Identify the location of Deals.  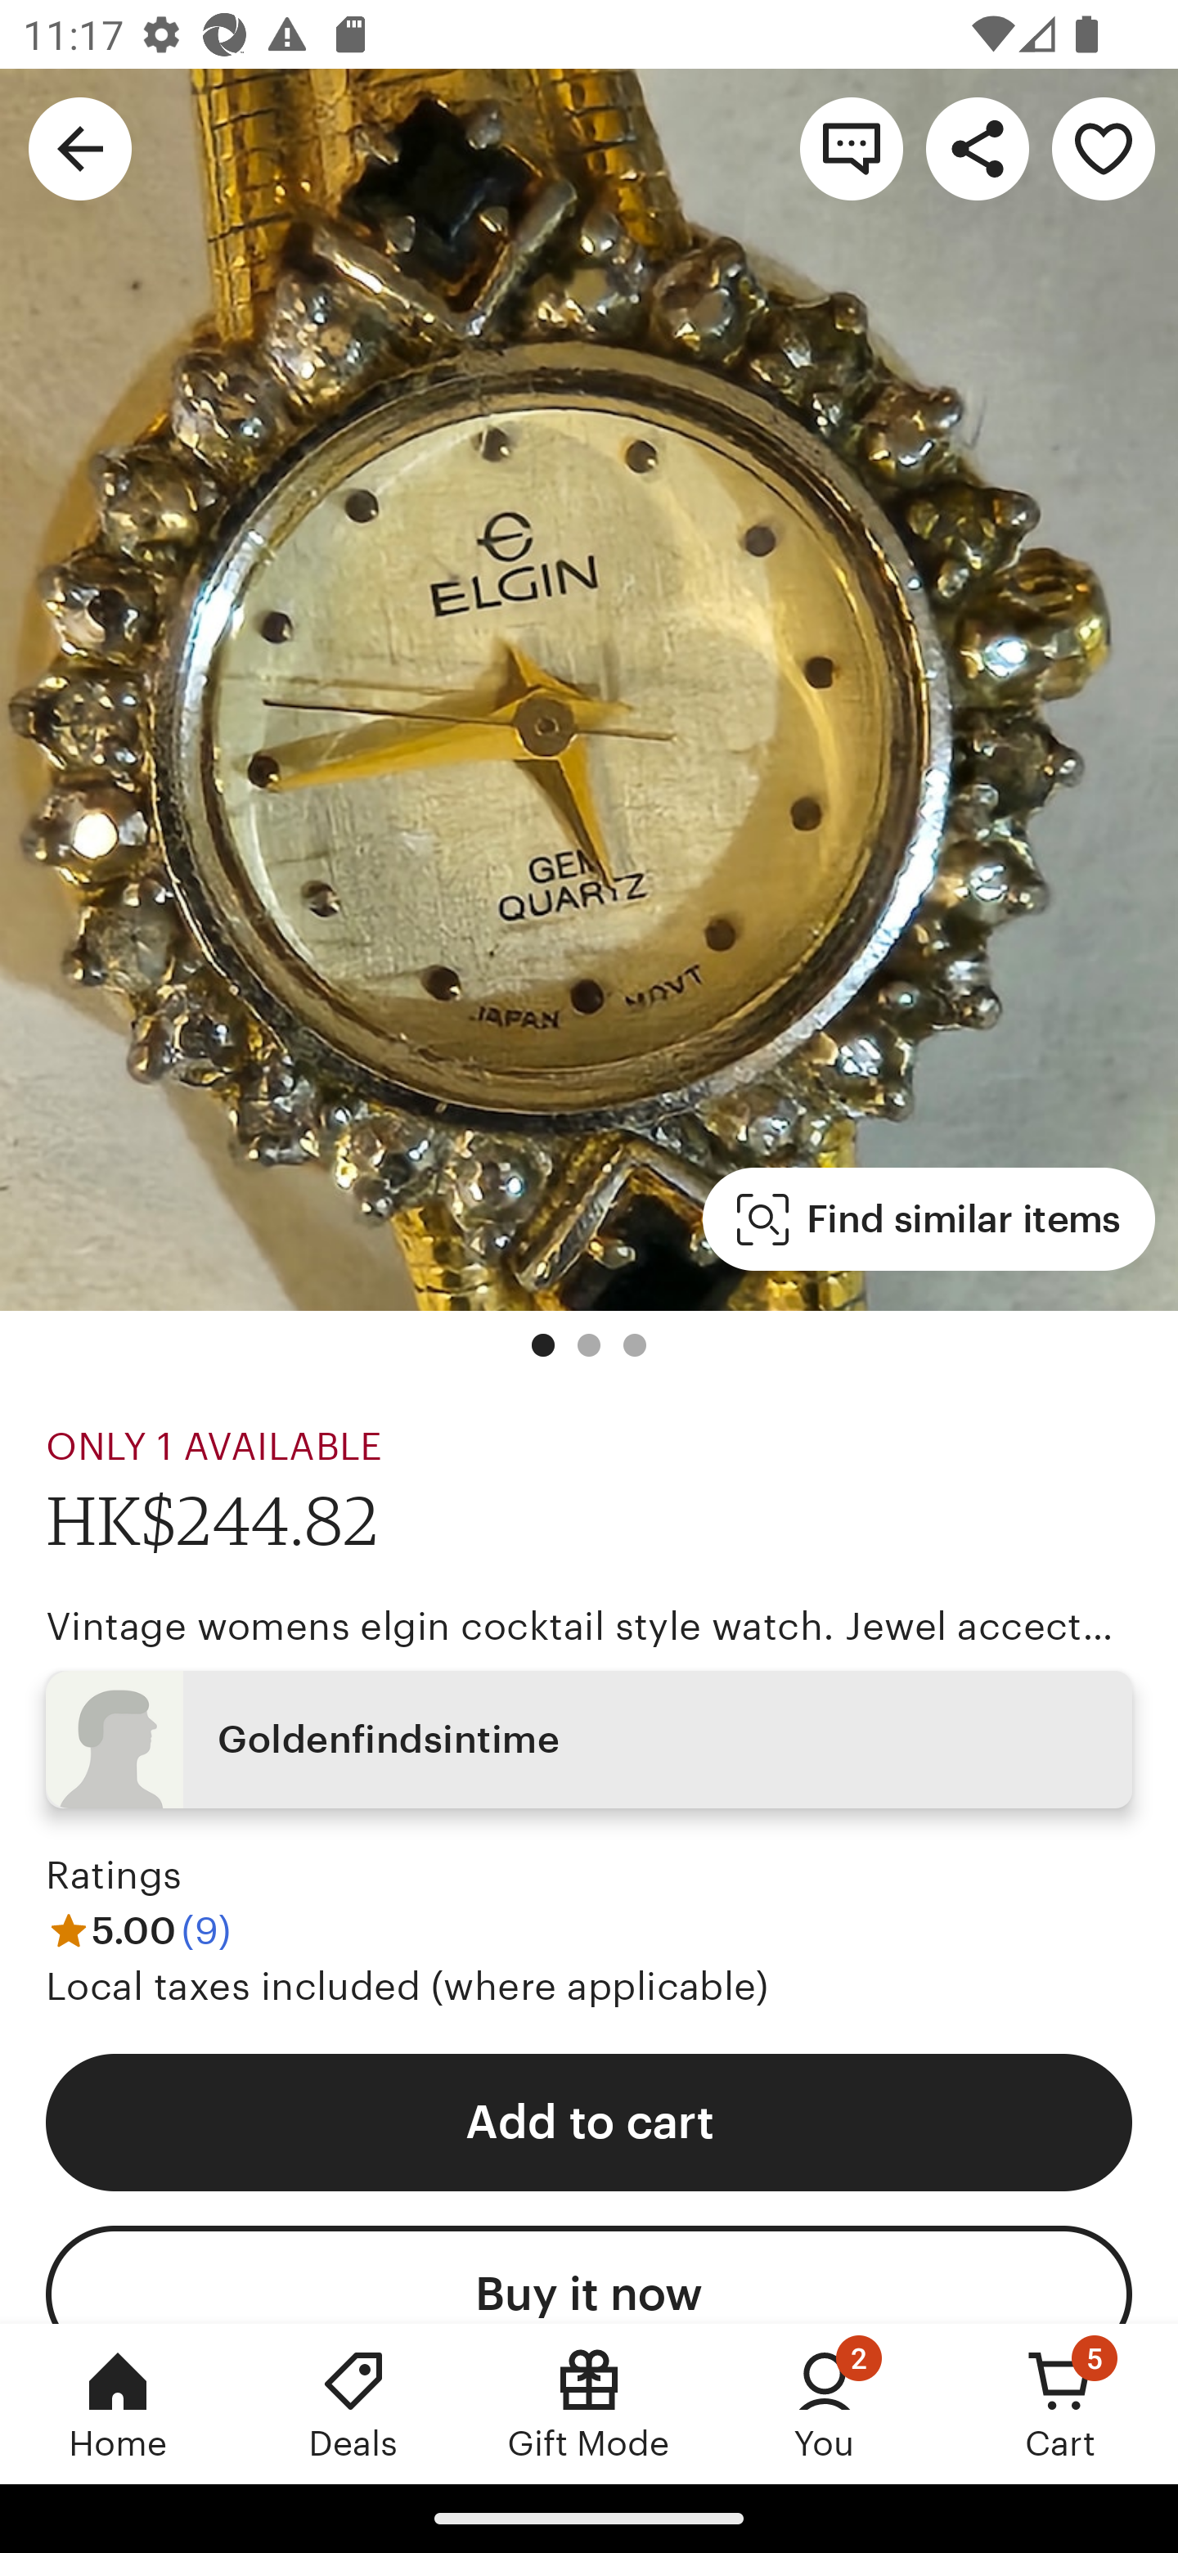
(353, 2403).